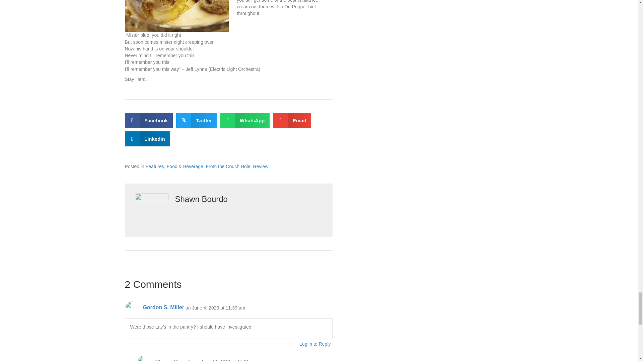 The height and width of the screenshot is (361, 643). Describe the element at coordinates (147, 139) in the screenshot. I see `Linkedin` at that location.